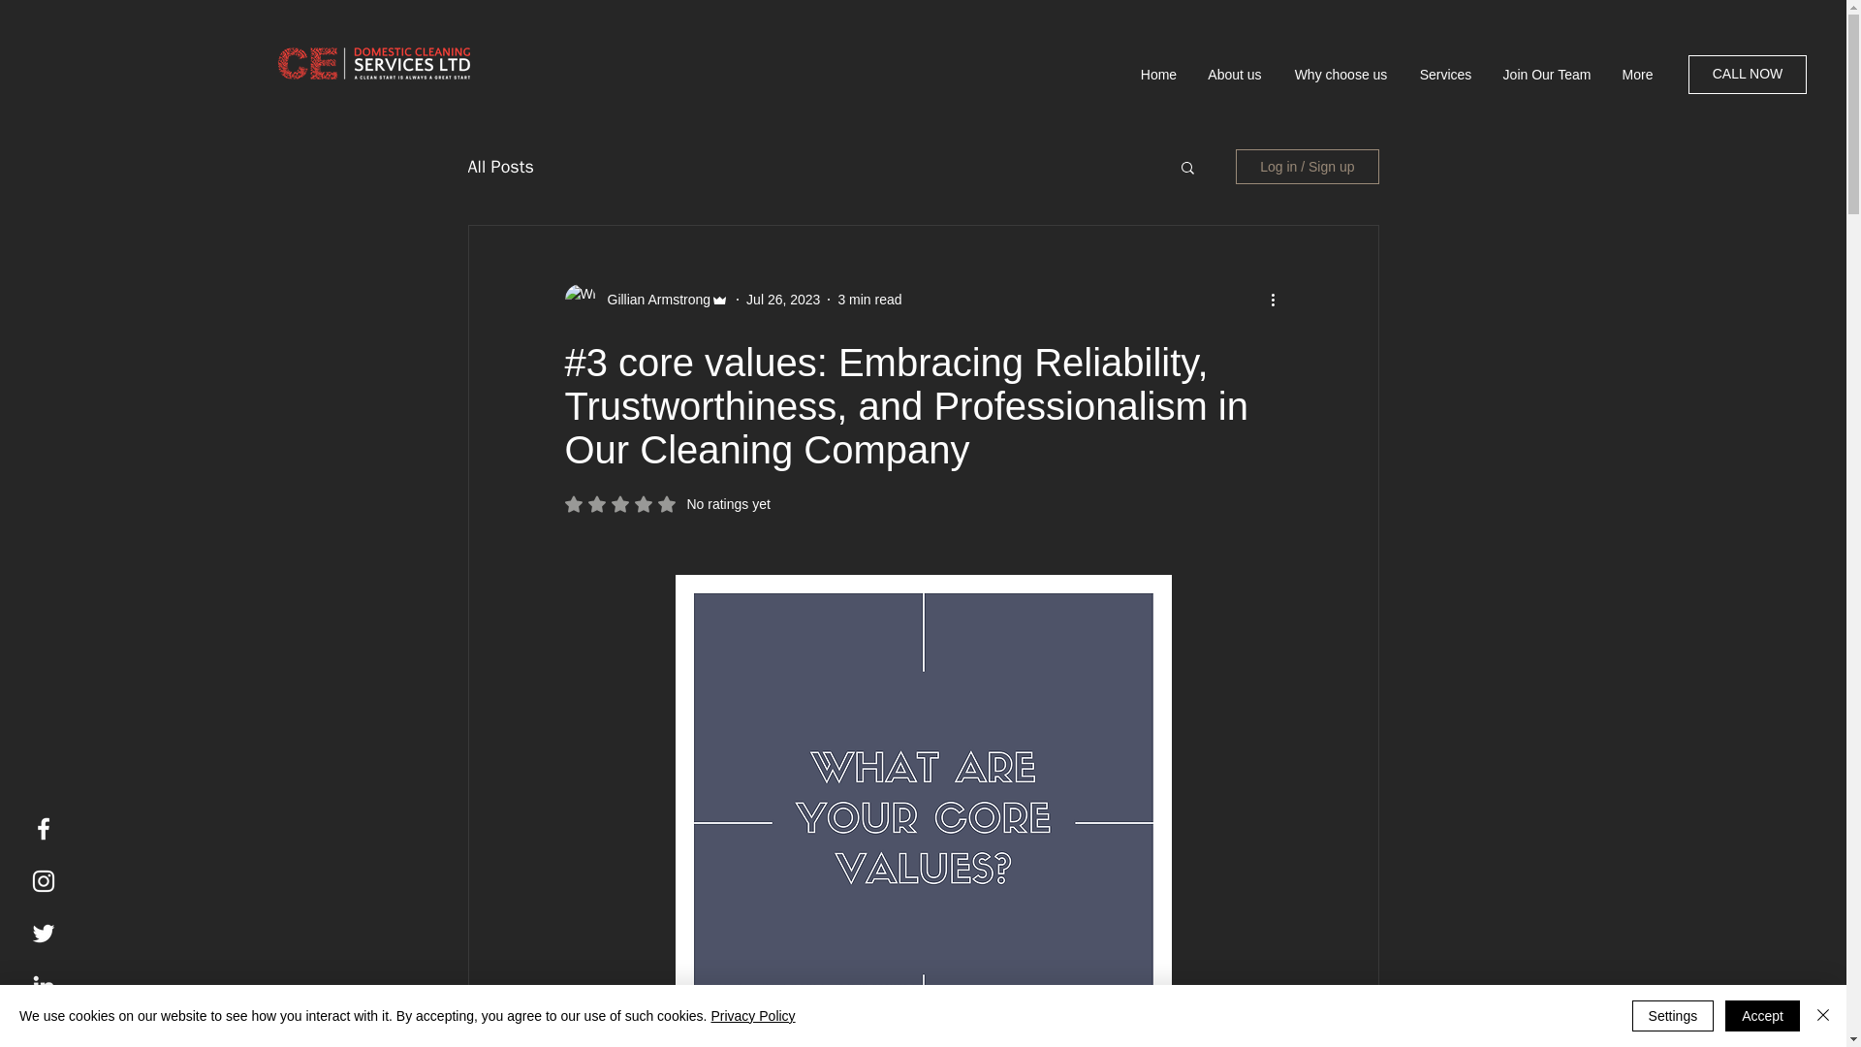 The image size is (1861, 1047). Describe the element at coordinates (1341, 74) in the screenshot. I see `Home` at that location.